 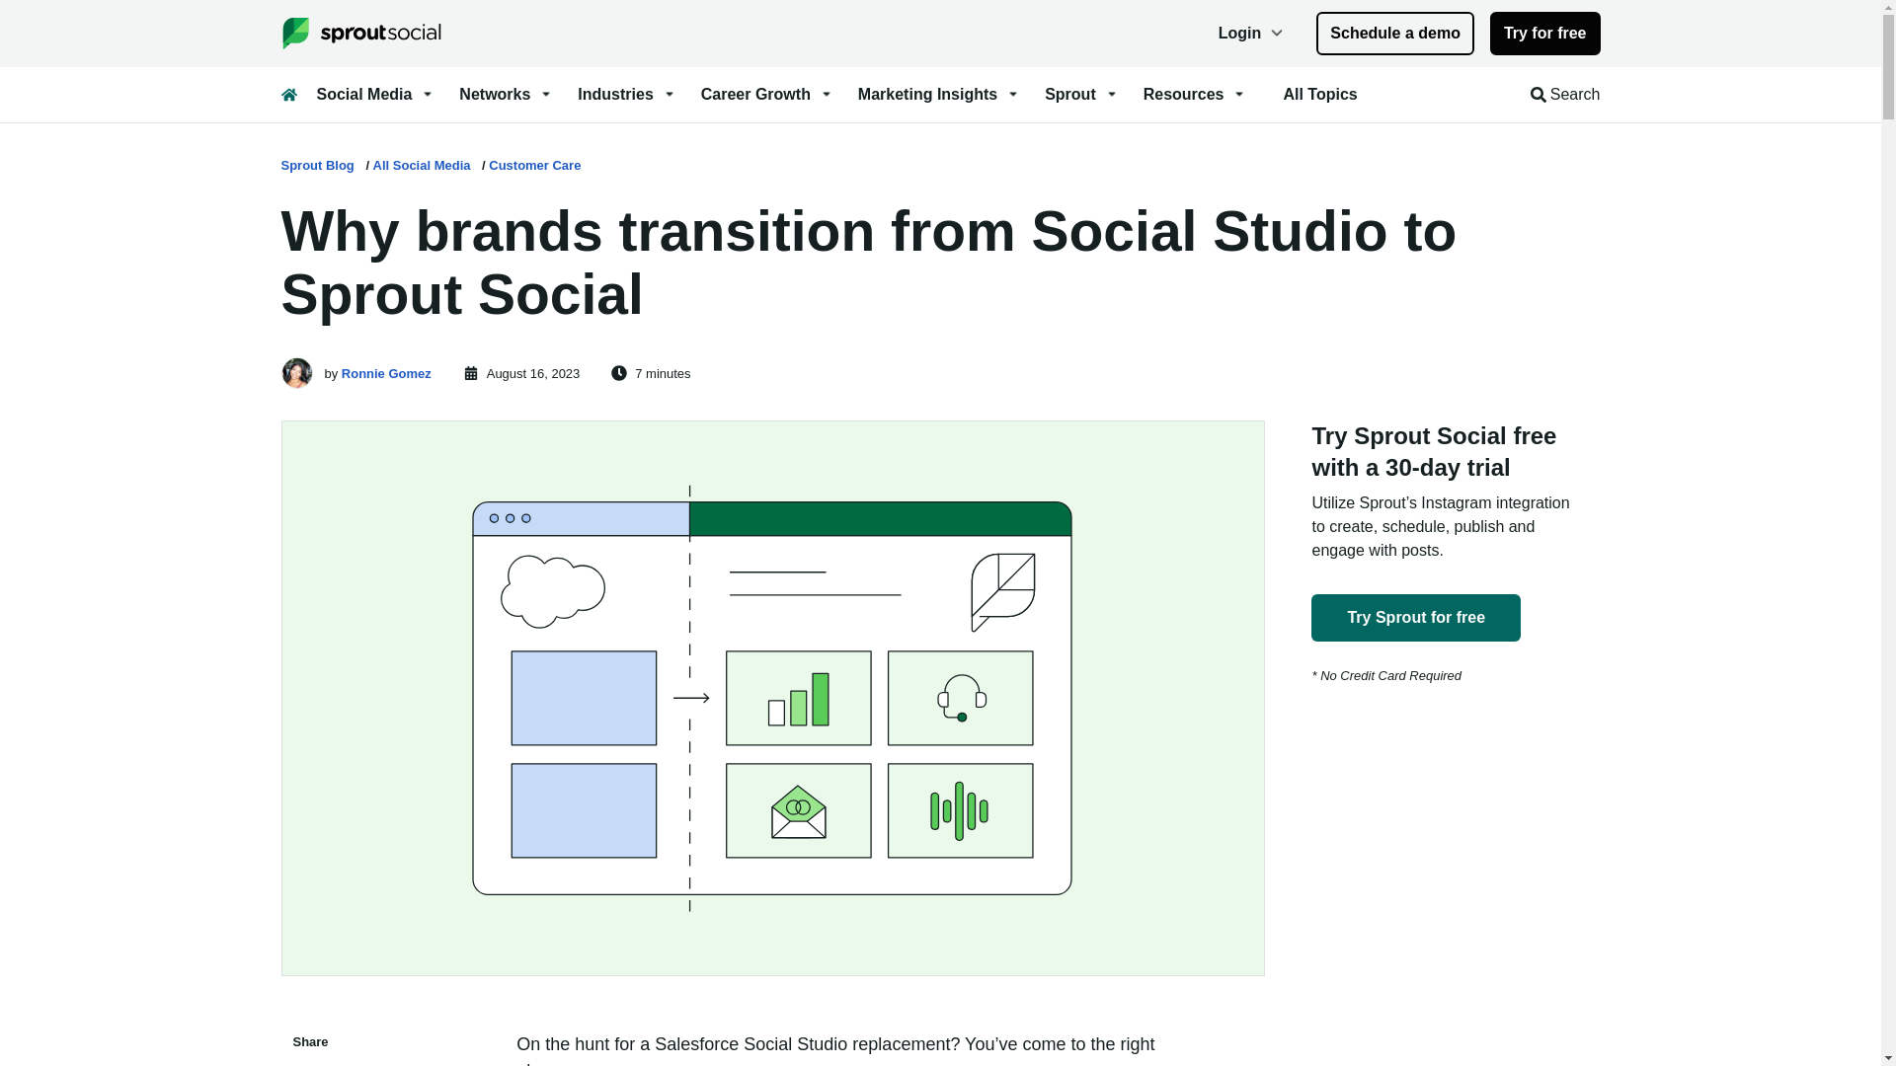 I want to click on Blog Home, so click(x=288, y=94).